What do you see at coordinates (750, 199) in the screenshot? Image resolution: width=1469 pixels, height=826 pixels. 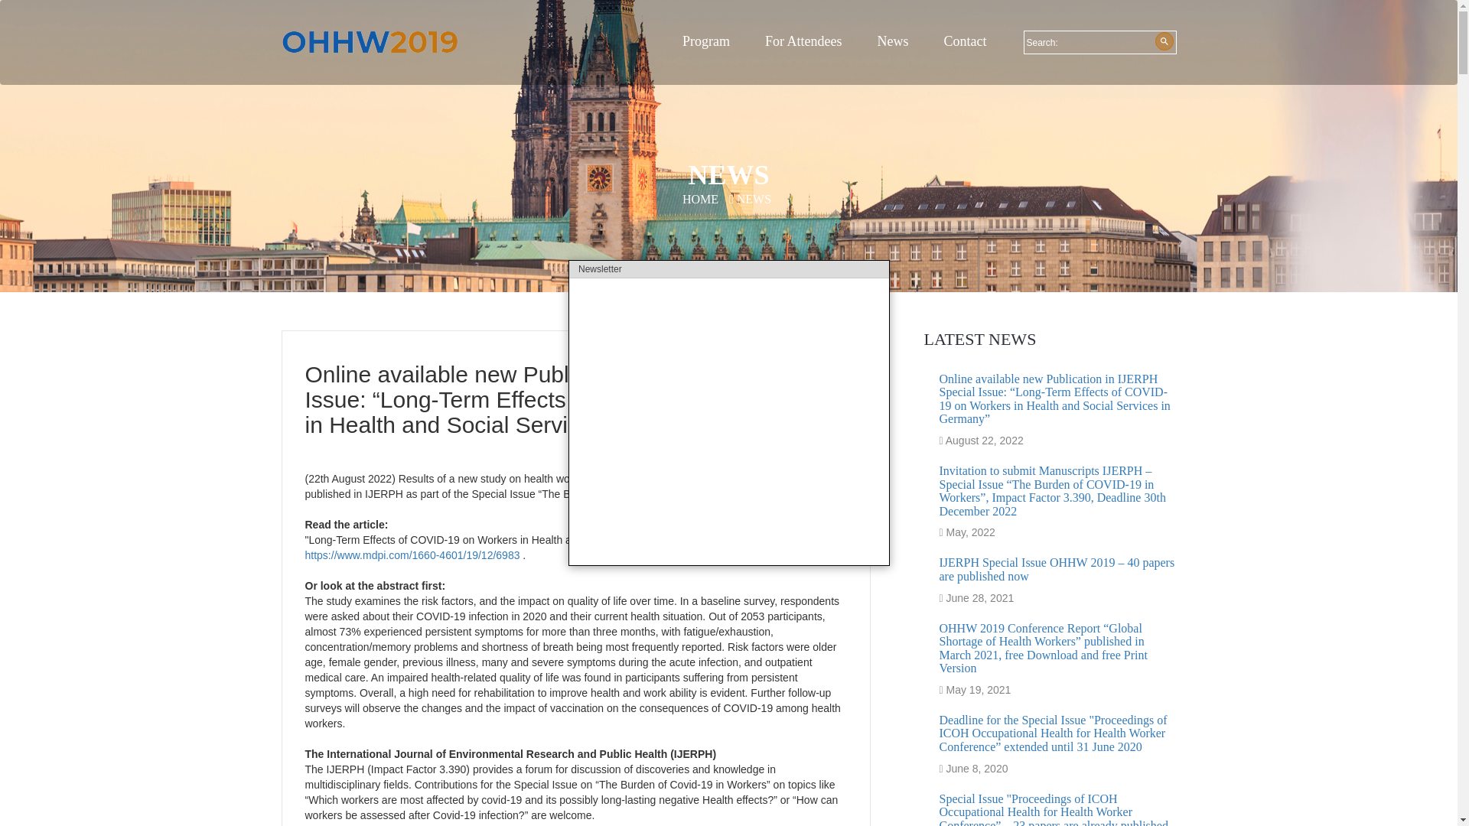 I see `NEWS` at bounding box center [750, 199].